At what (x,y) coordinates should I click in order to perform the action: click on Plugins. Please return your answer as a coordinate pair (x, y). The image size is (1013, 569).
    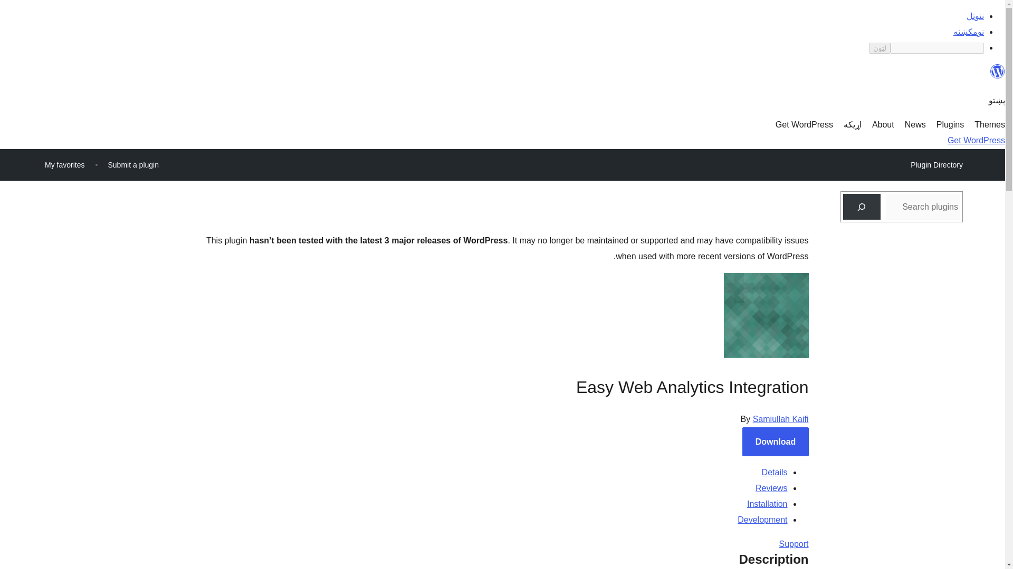
    Looking at the image, I should click on (950, 124).